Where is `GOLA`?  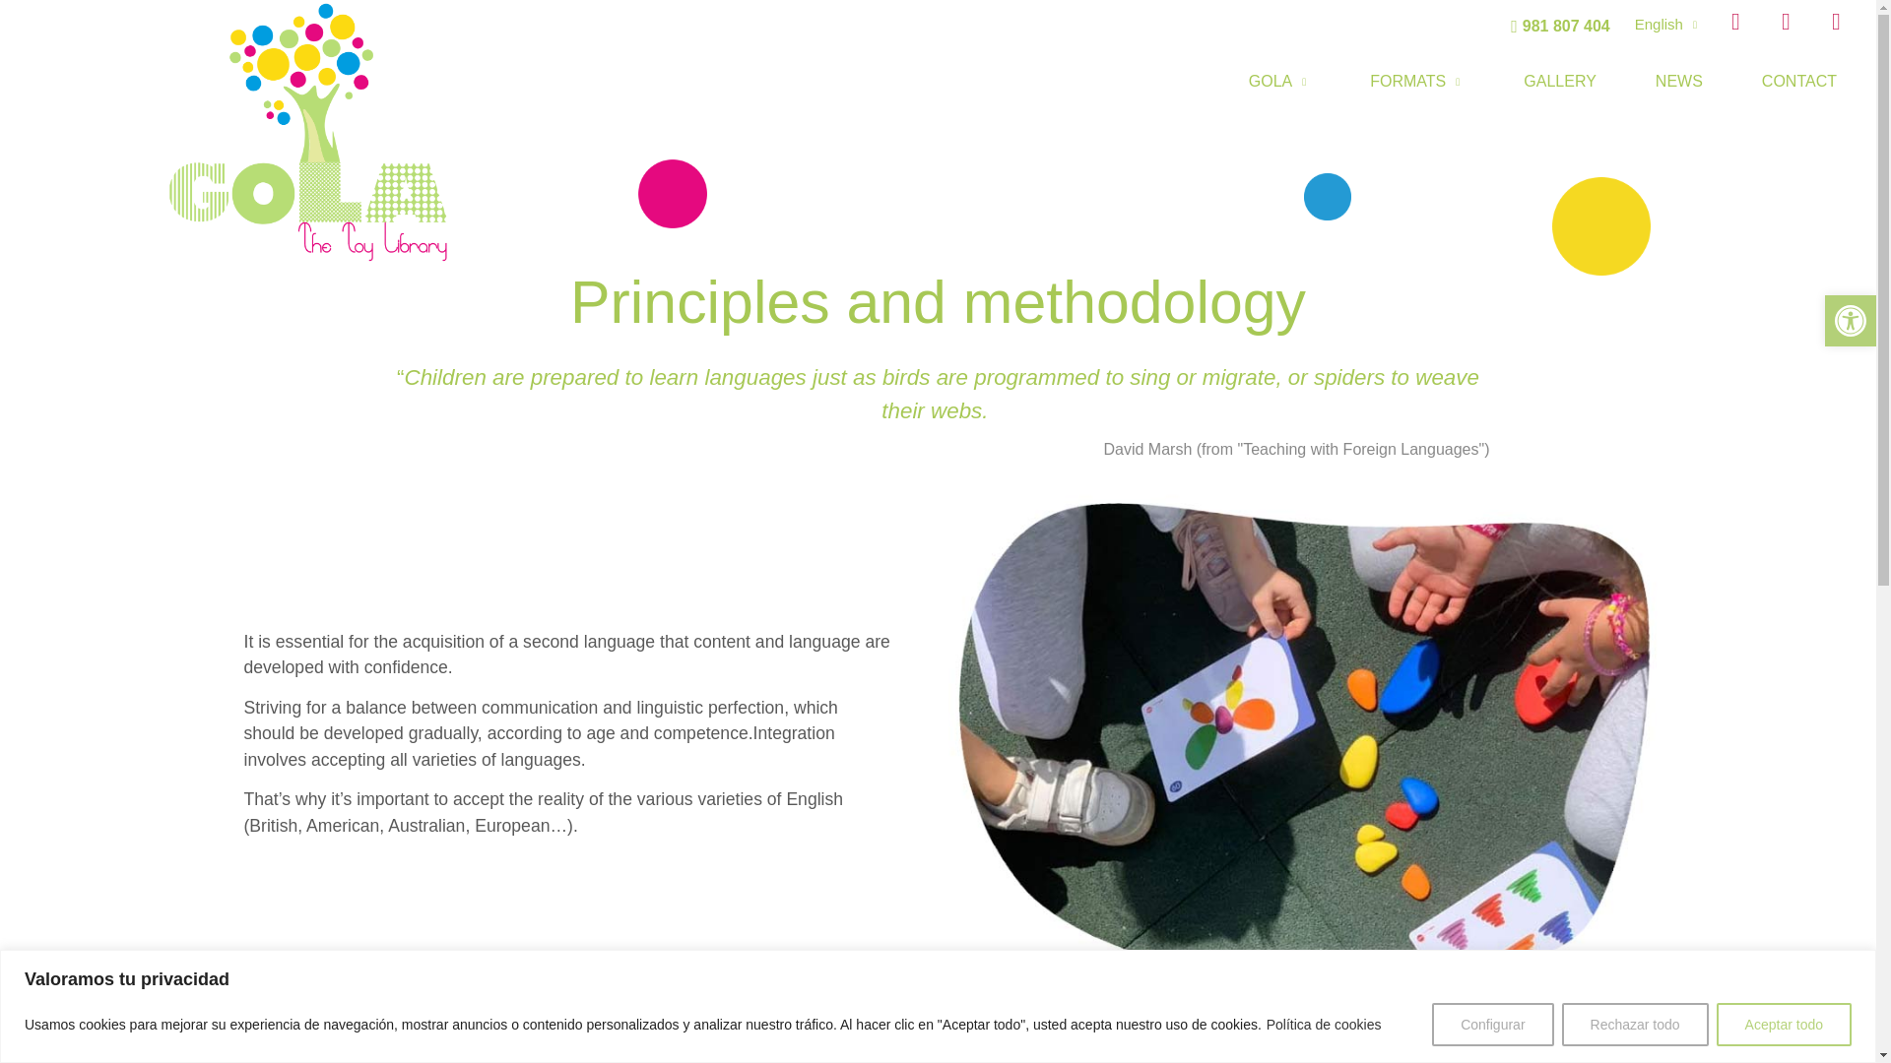
GOLA is located at coordinates (1280, 81).